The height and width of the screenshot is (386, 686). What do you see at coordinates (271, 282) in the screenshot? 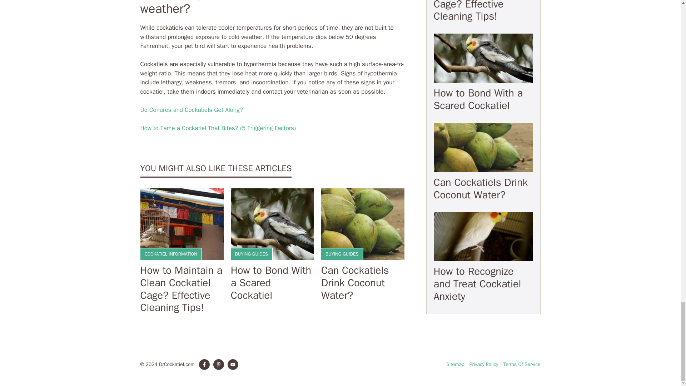
I see `How to Bond With a Scared Cockatiel` at bounding box center [271, 282].